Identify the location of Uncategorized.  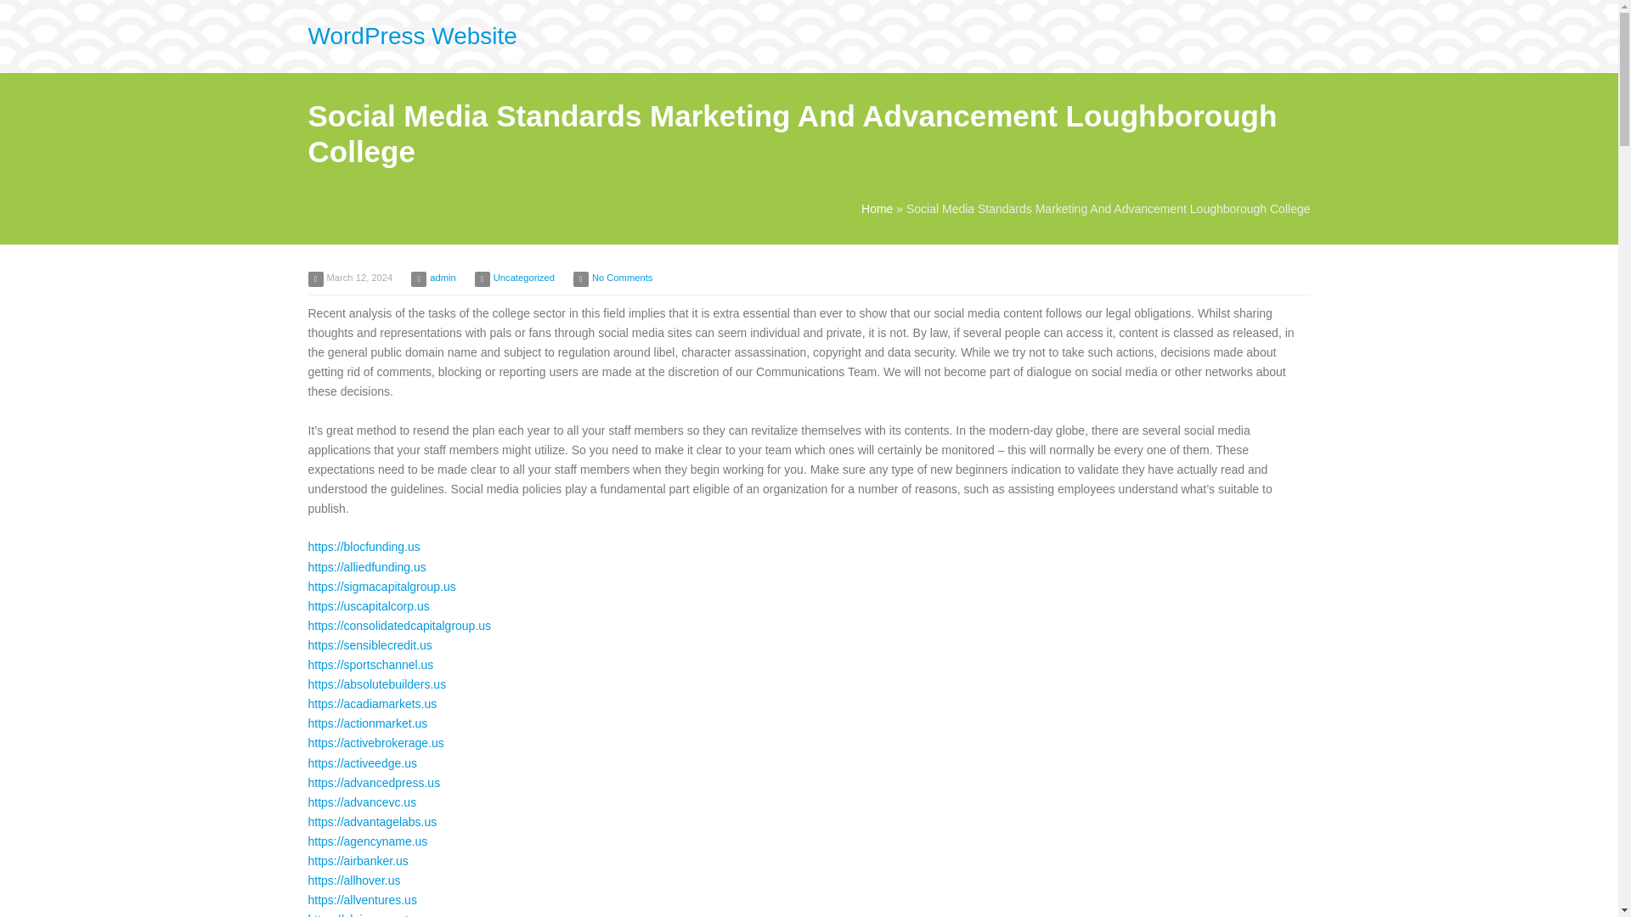
(523, 277).